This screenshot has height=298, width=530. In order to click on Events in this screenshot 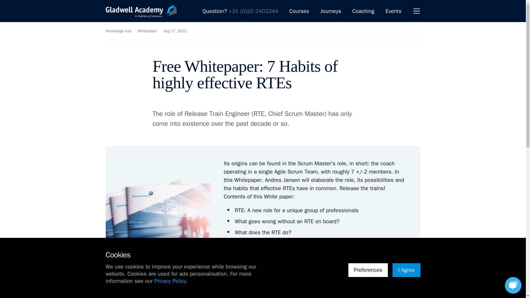, I will do `click(393, 11)`.